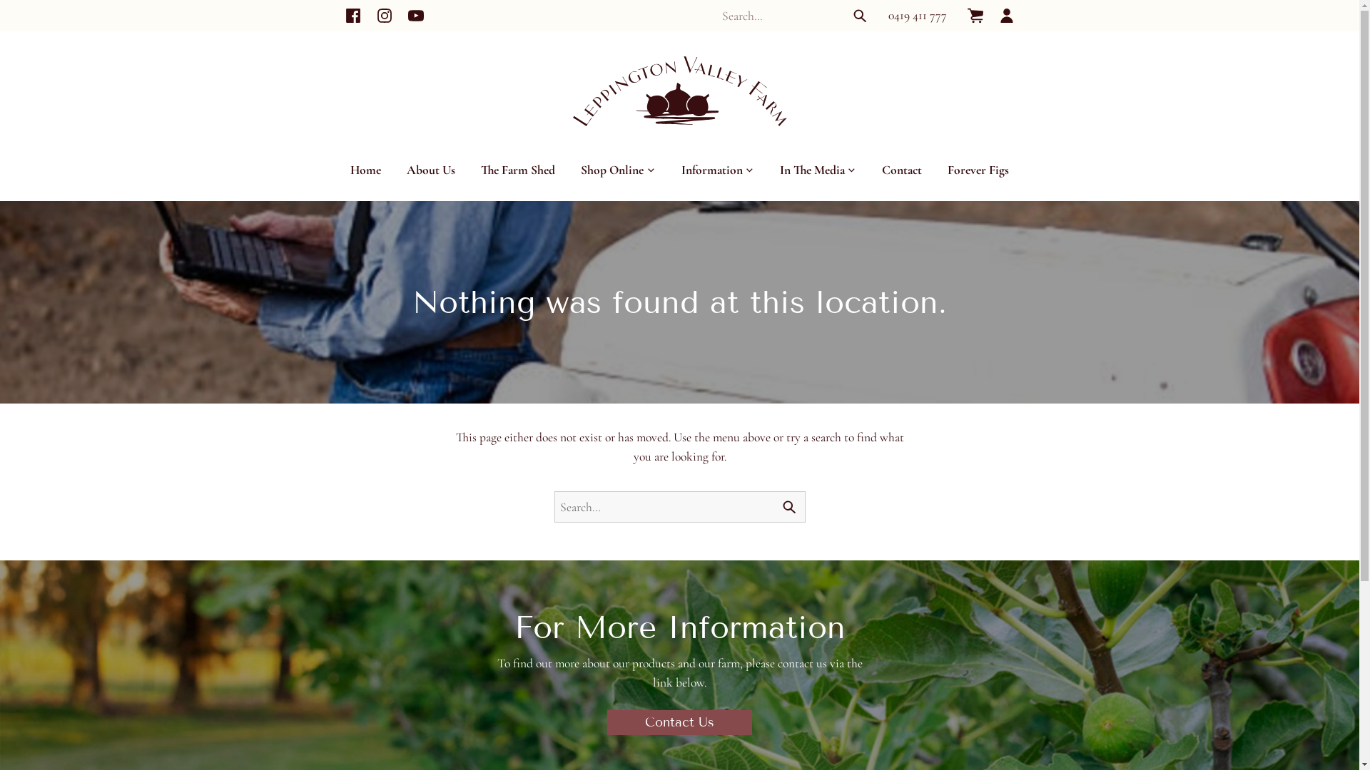 The width and height of the screenshot is (1370, 770). Describe the element at coordinates (1006, 16) in the screenshot. I see `My account` at that location.